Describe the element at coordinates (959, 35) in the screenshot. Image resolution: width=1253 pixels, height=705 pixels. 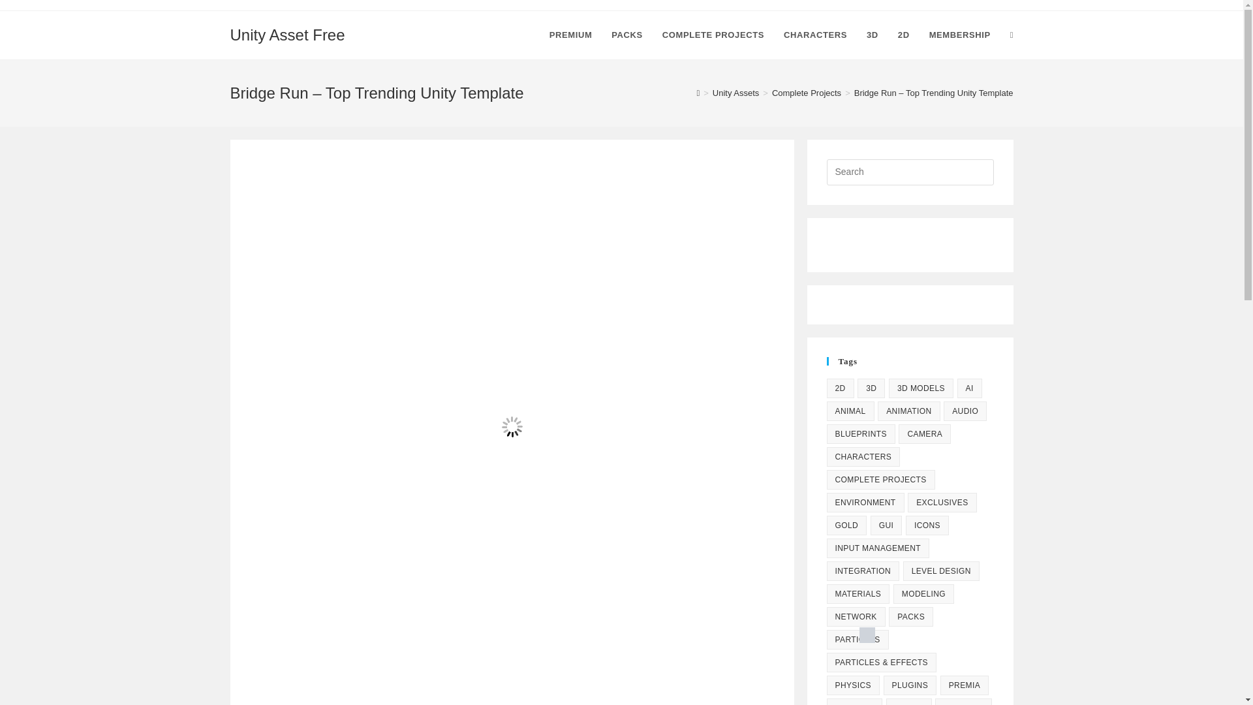
I see `MEMBERSHIP` at that location.